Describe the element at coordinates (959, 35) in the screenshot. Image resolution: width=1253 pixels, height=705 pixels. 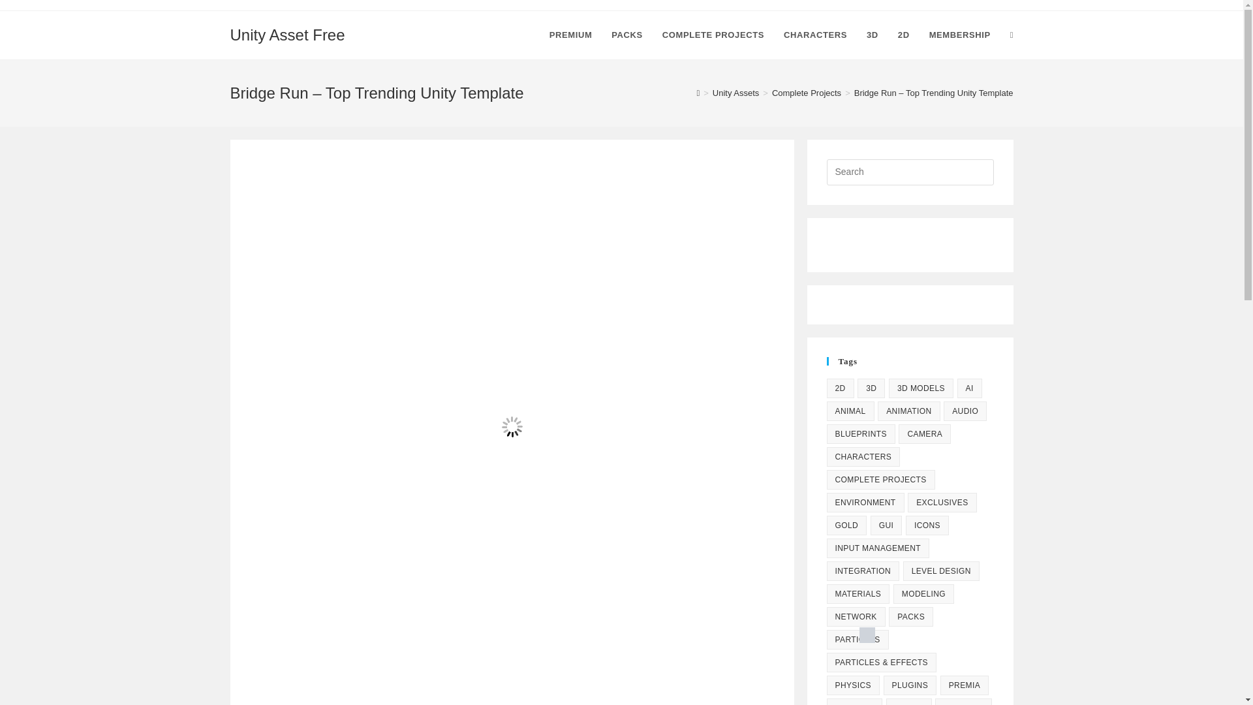
I see `MEMBERSHIP` at that location.